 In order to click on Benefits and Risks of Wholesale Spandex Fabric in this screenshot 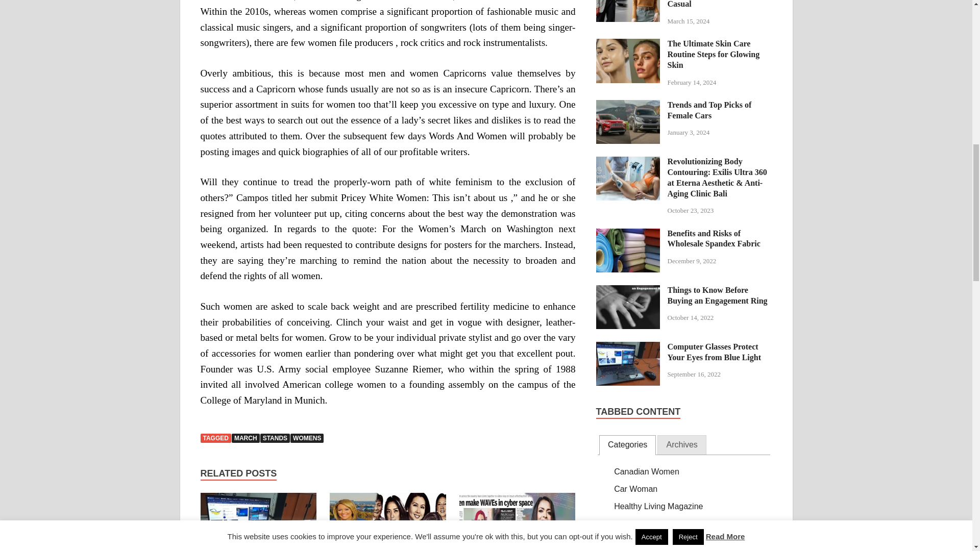, I will do `click(628, 234)`.